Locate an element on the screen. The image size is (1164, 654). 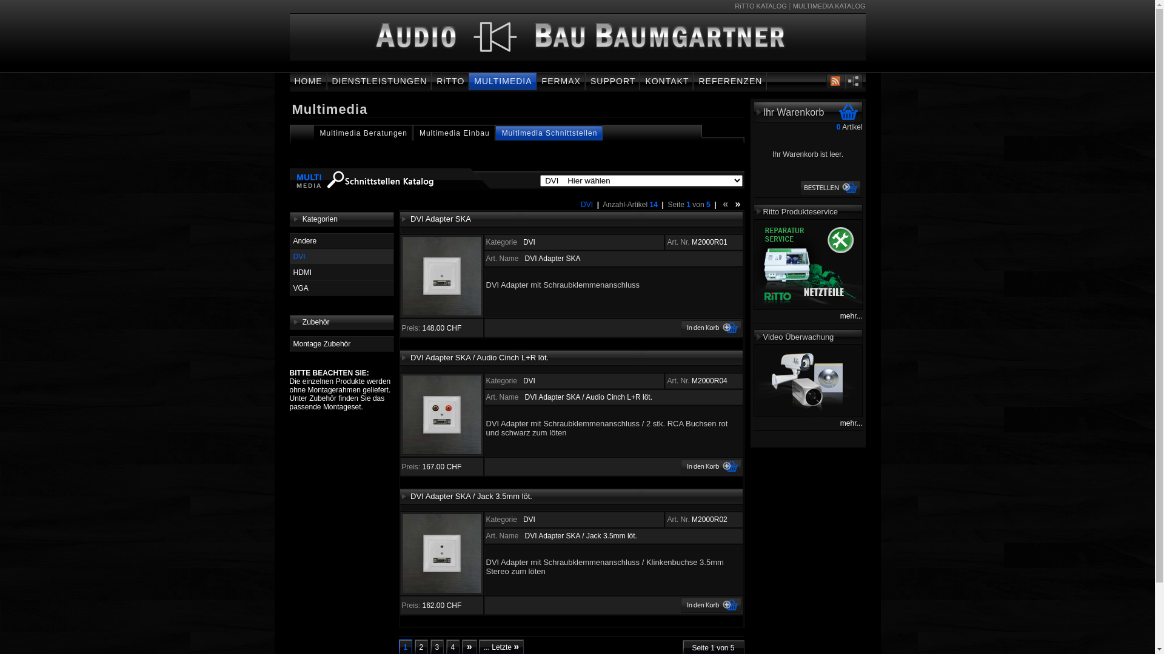
RiTTO KATALOG is located at coordinates (761, 6).